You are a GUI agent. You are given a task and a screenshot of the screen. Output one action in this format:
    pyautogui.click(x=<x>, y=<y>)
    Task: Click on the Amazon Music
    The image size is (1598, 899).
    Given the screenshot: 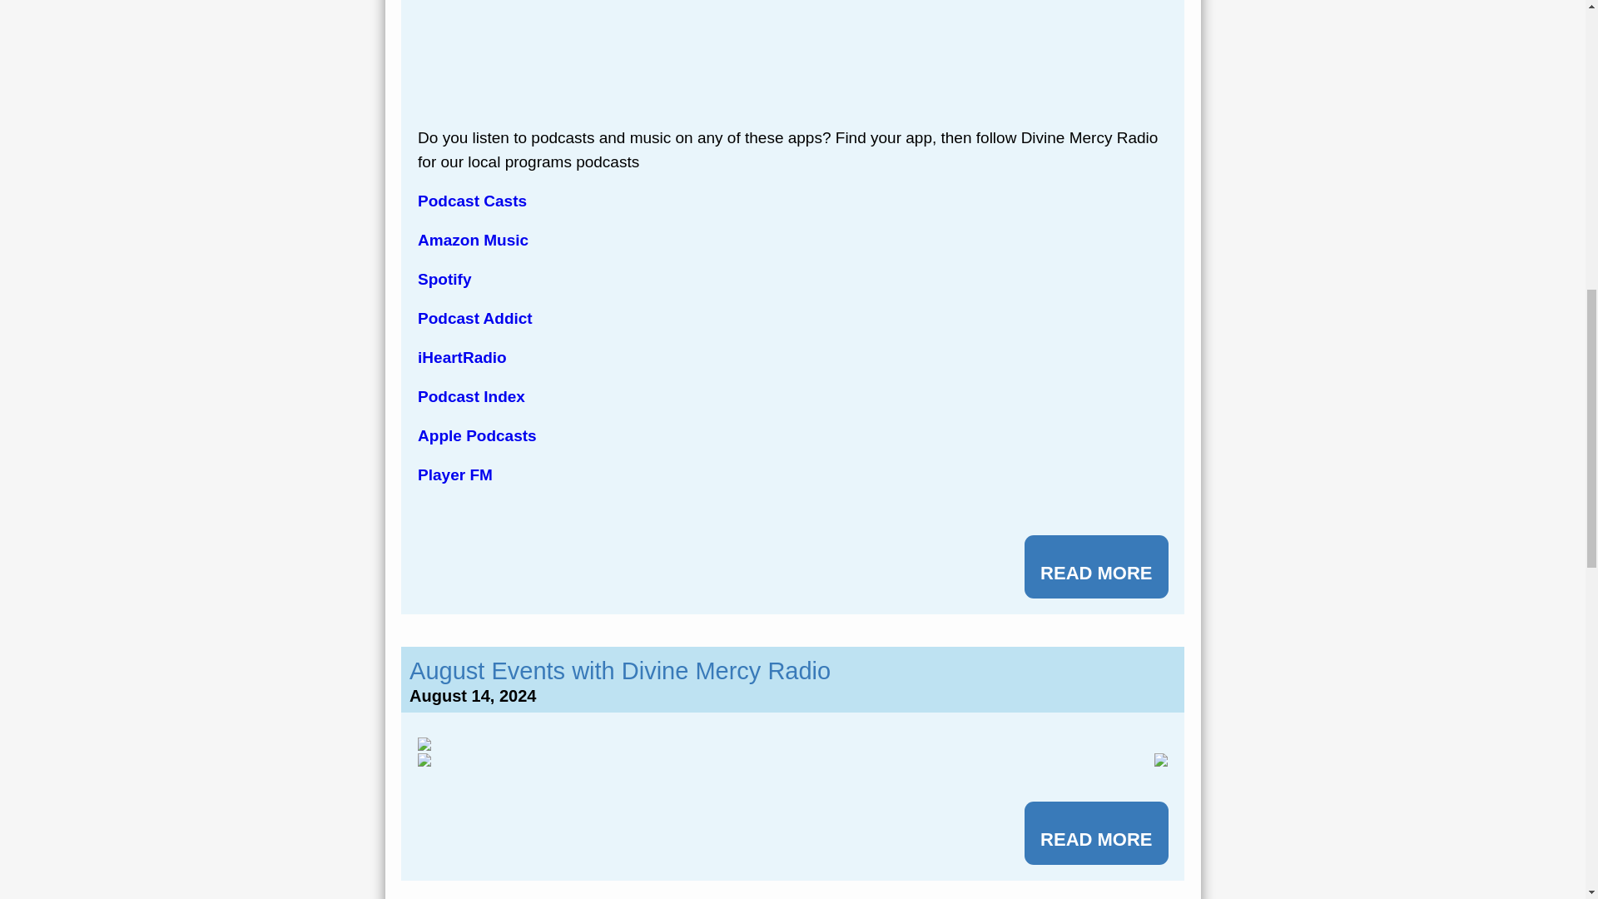 What is the action you would take?
    pyautogui.click(x=473, y=240)
    